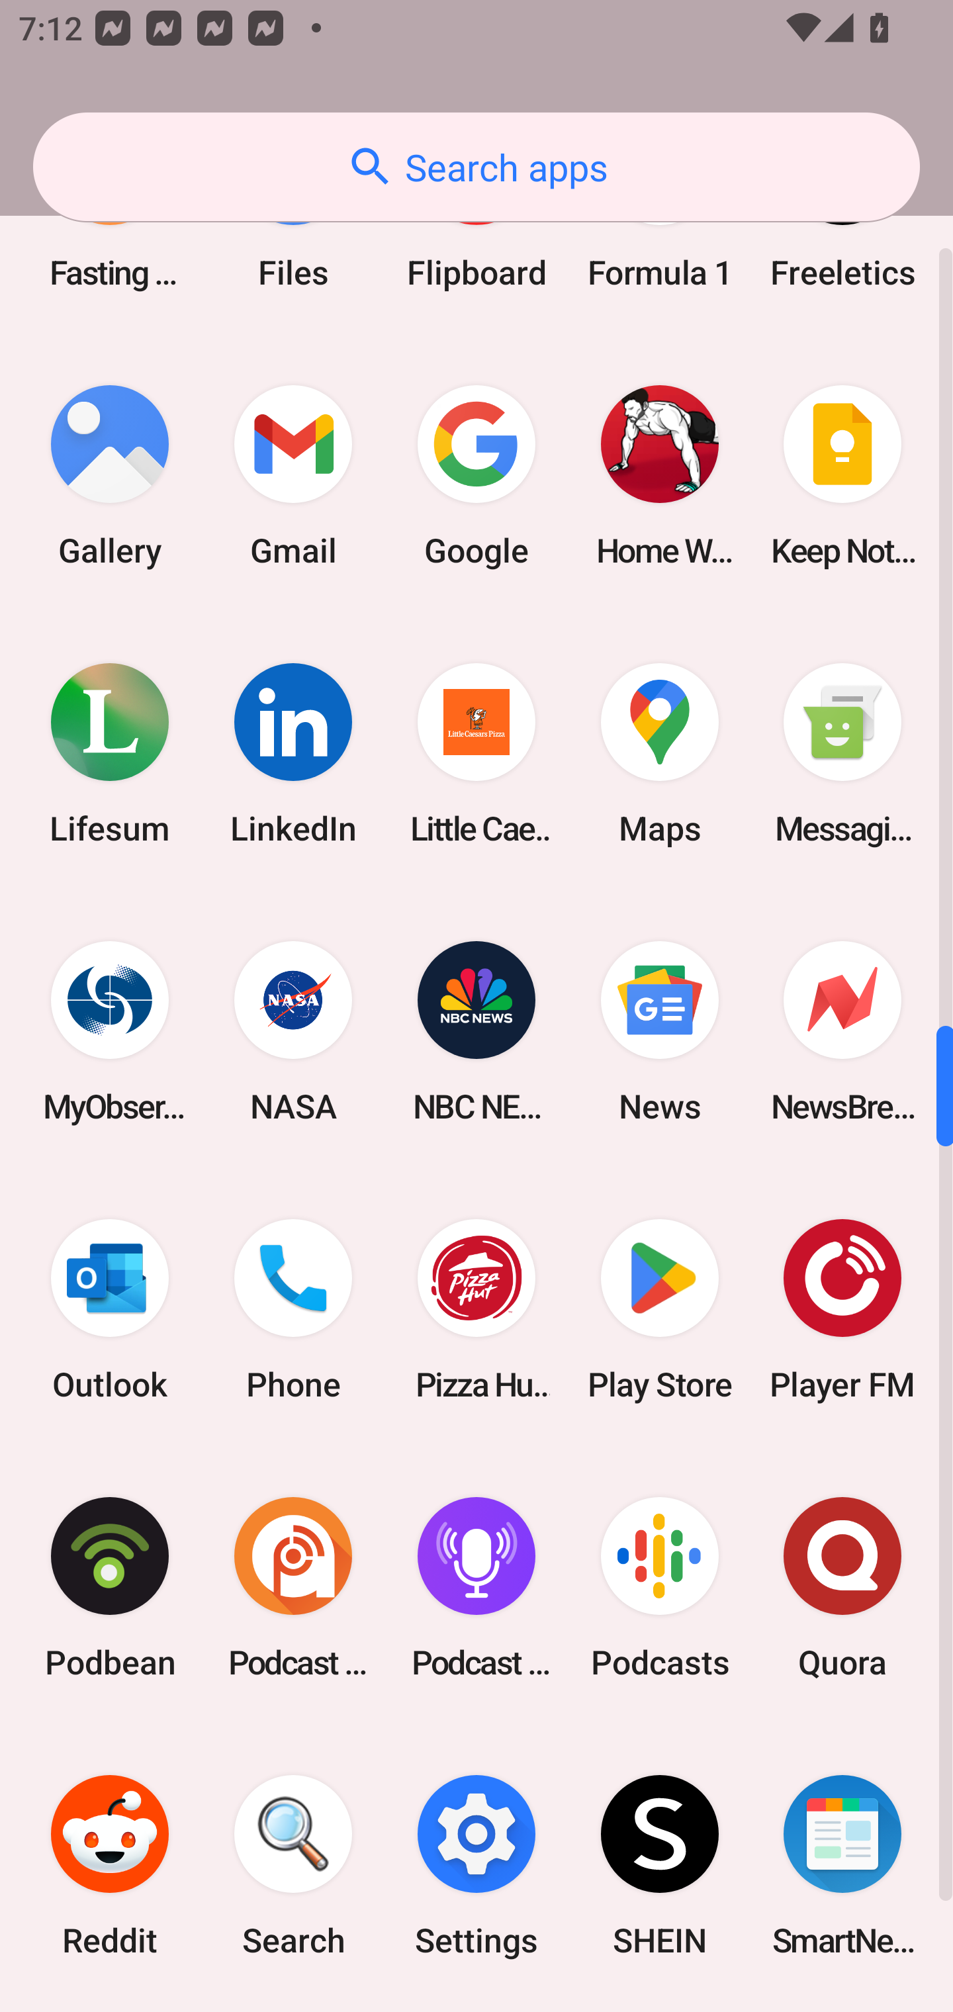 The height and width of the screenshot is (2012, 953). Describe the element at coordinates (659, 1309) in the screenshot. I see `Play Store` at that location.